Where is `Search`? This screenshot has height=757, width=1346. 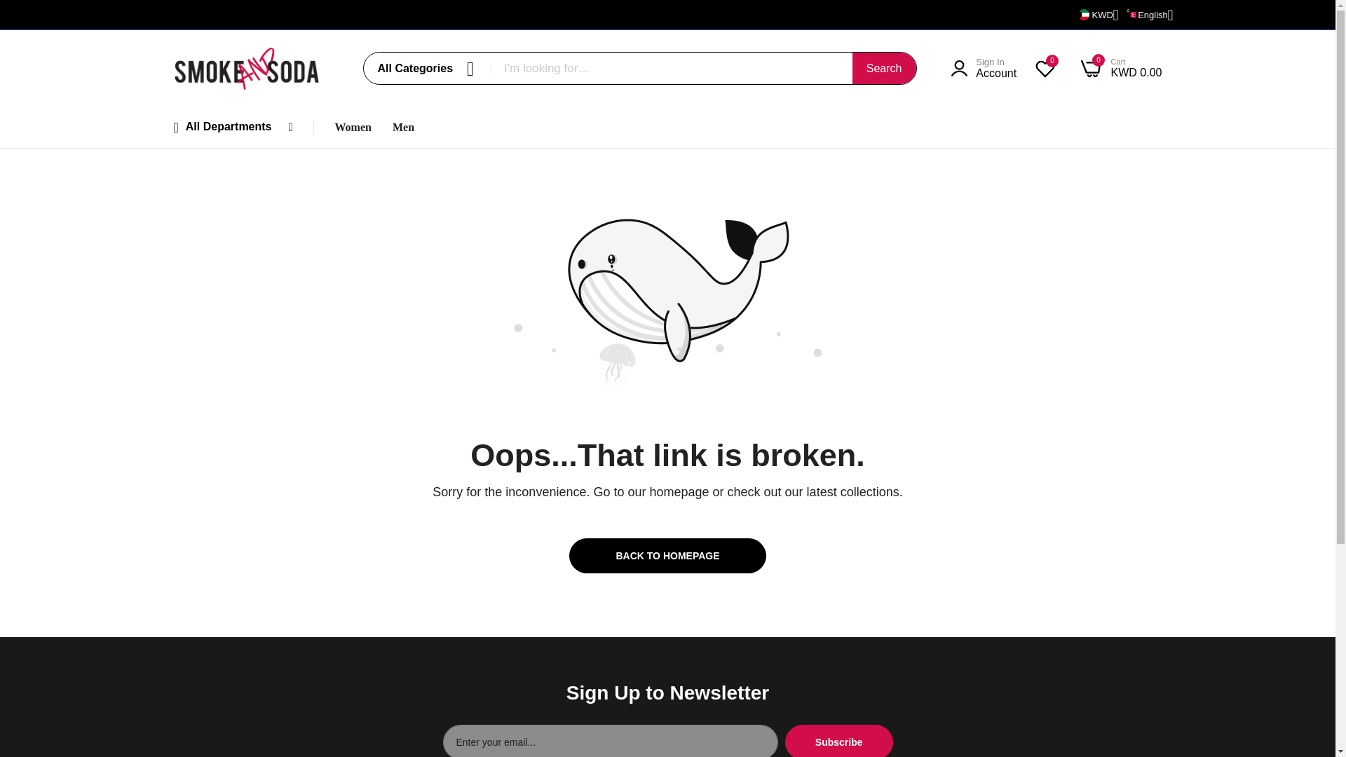
Search is located at coordinates (984, 69).